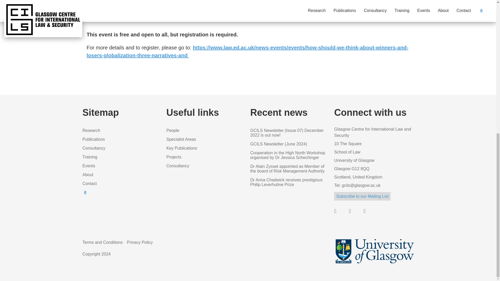 Image resolution: width=500 pixels, height=281 pixels. I want to click on Projects, so click(174, 157).